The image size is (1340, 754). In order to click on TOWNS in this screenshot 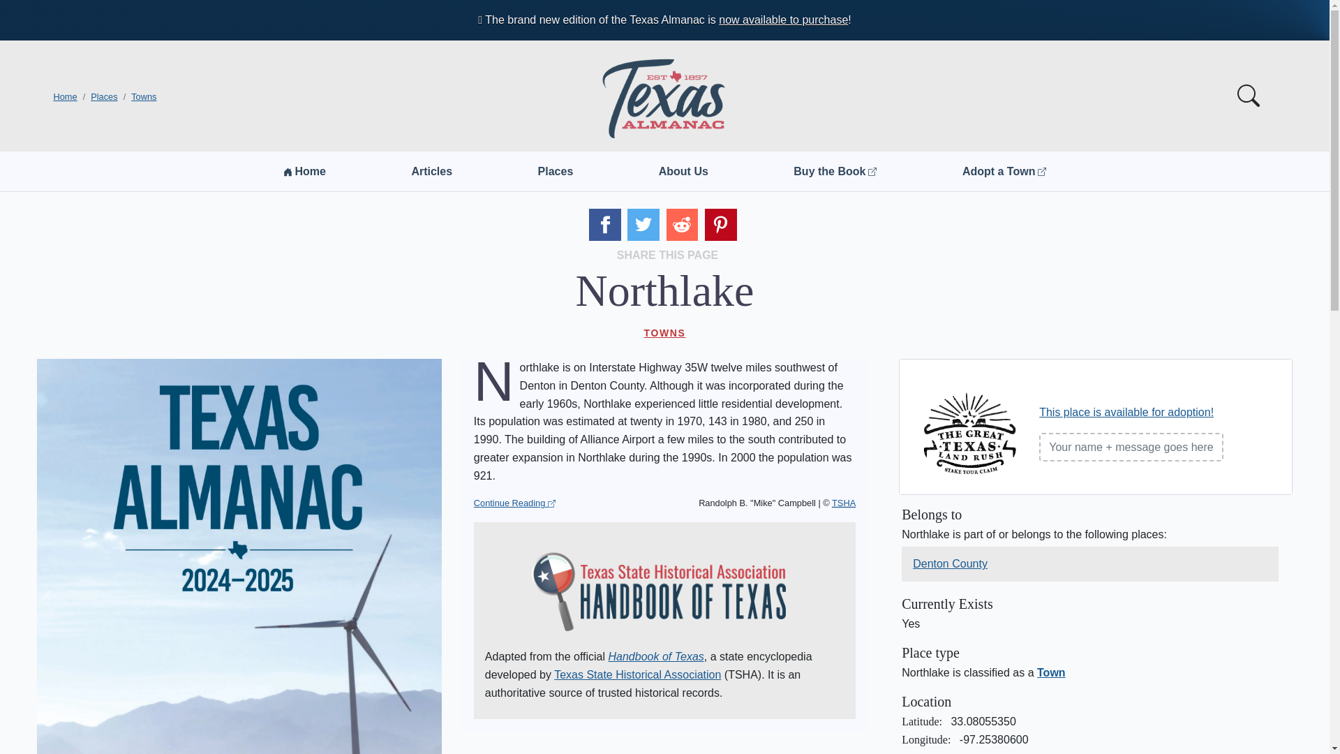, I will do `click(664, 332)`.